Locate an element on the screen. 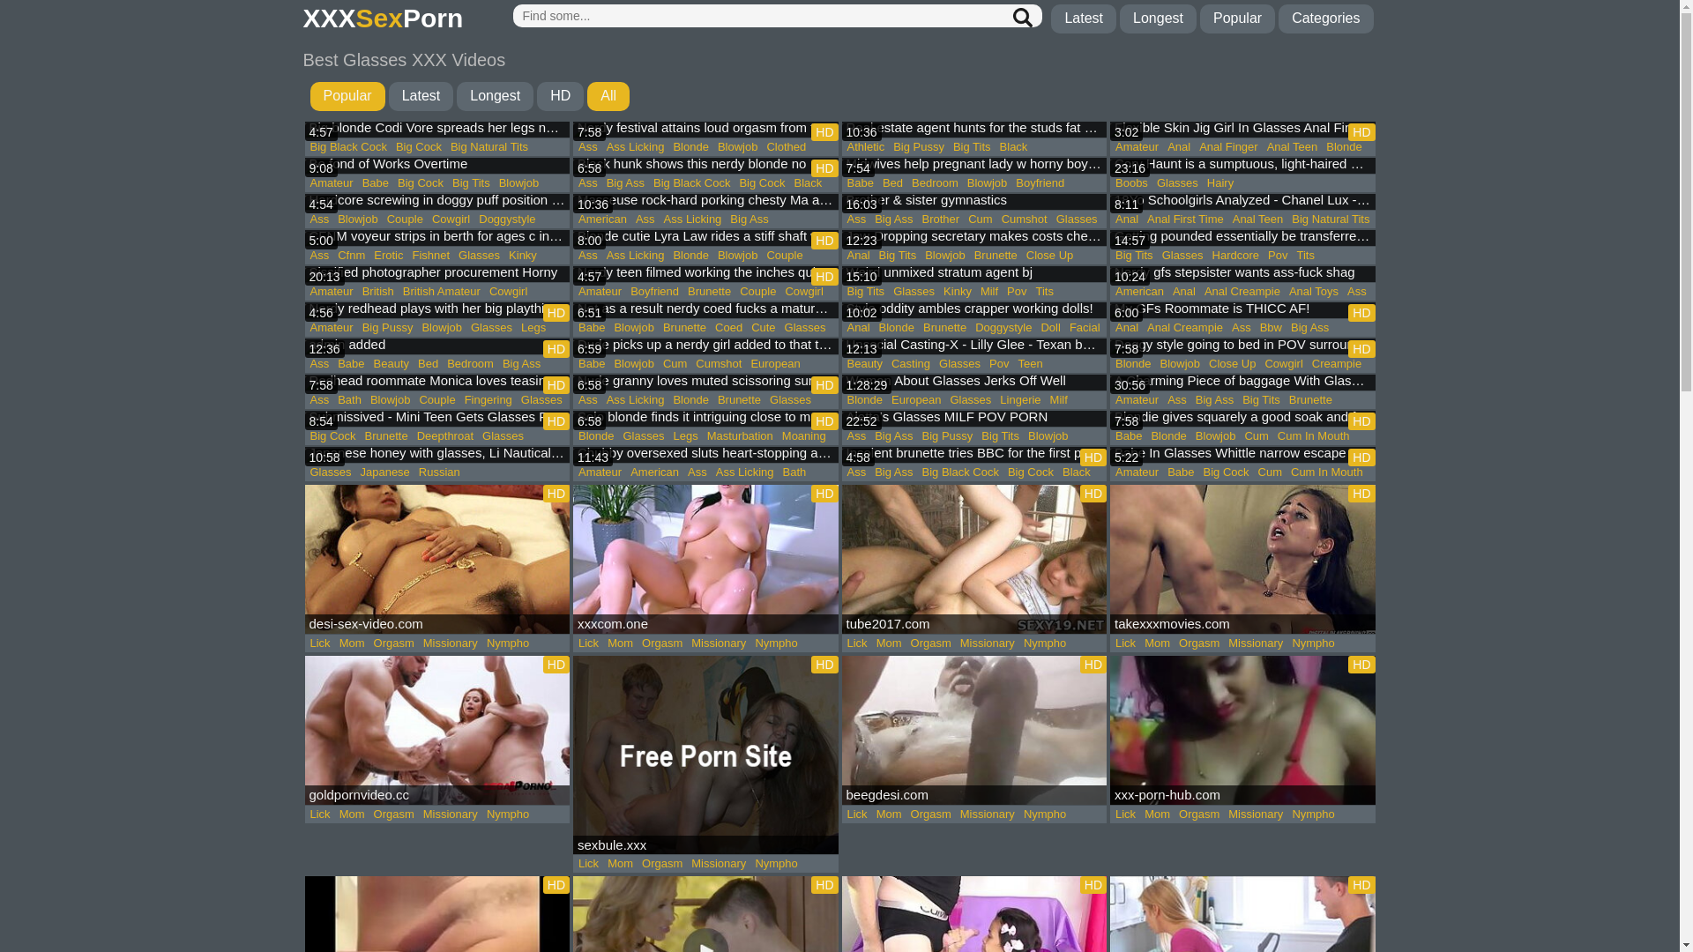  Bath is located at coordinates (349, 400).